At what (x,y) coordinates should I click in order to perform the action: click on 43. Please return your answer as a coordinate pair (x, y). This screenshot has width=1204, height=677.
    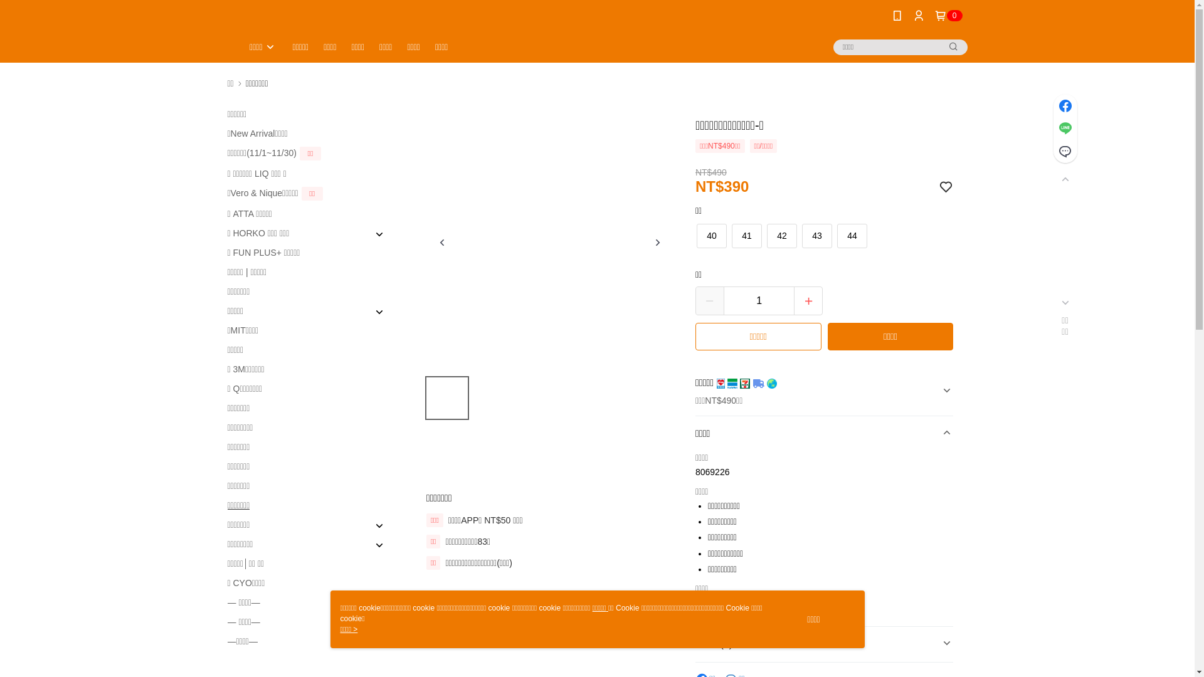
    Looking at the image, I should click on (817, 236).